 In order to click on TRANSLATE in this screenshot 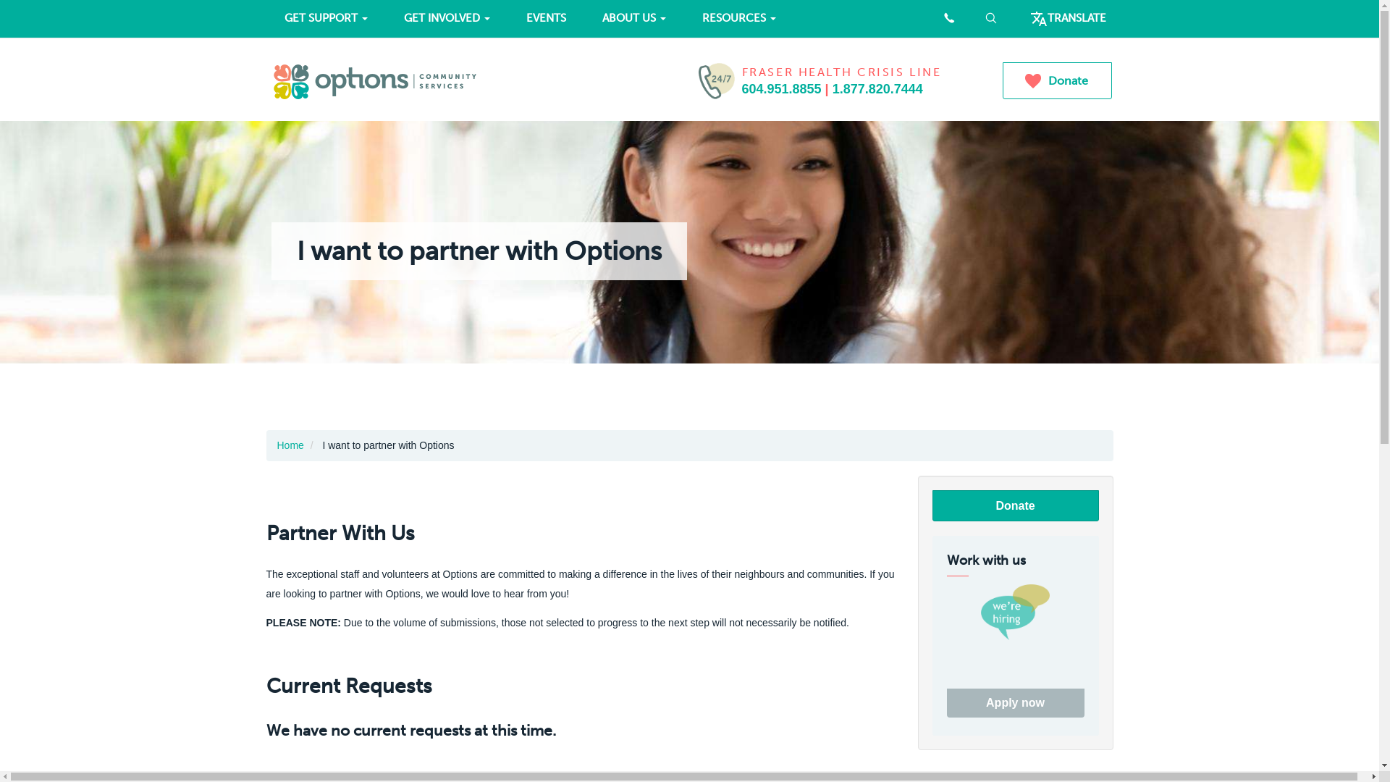, I will do `click(1069, 19)`.